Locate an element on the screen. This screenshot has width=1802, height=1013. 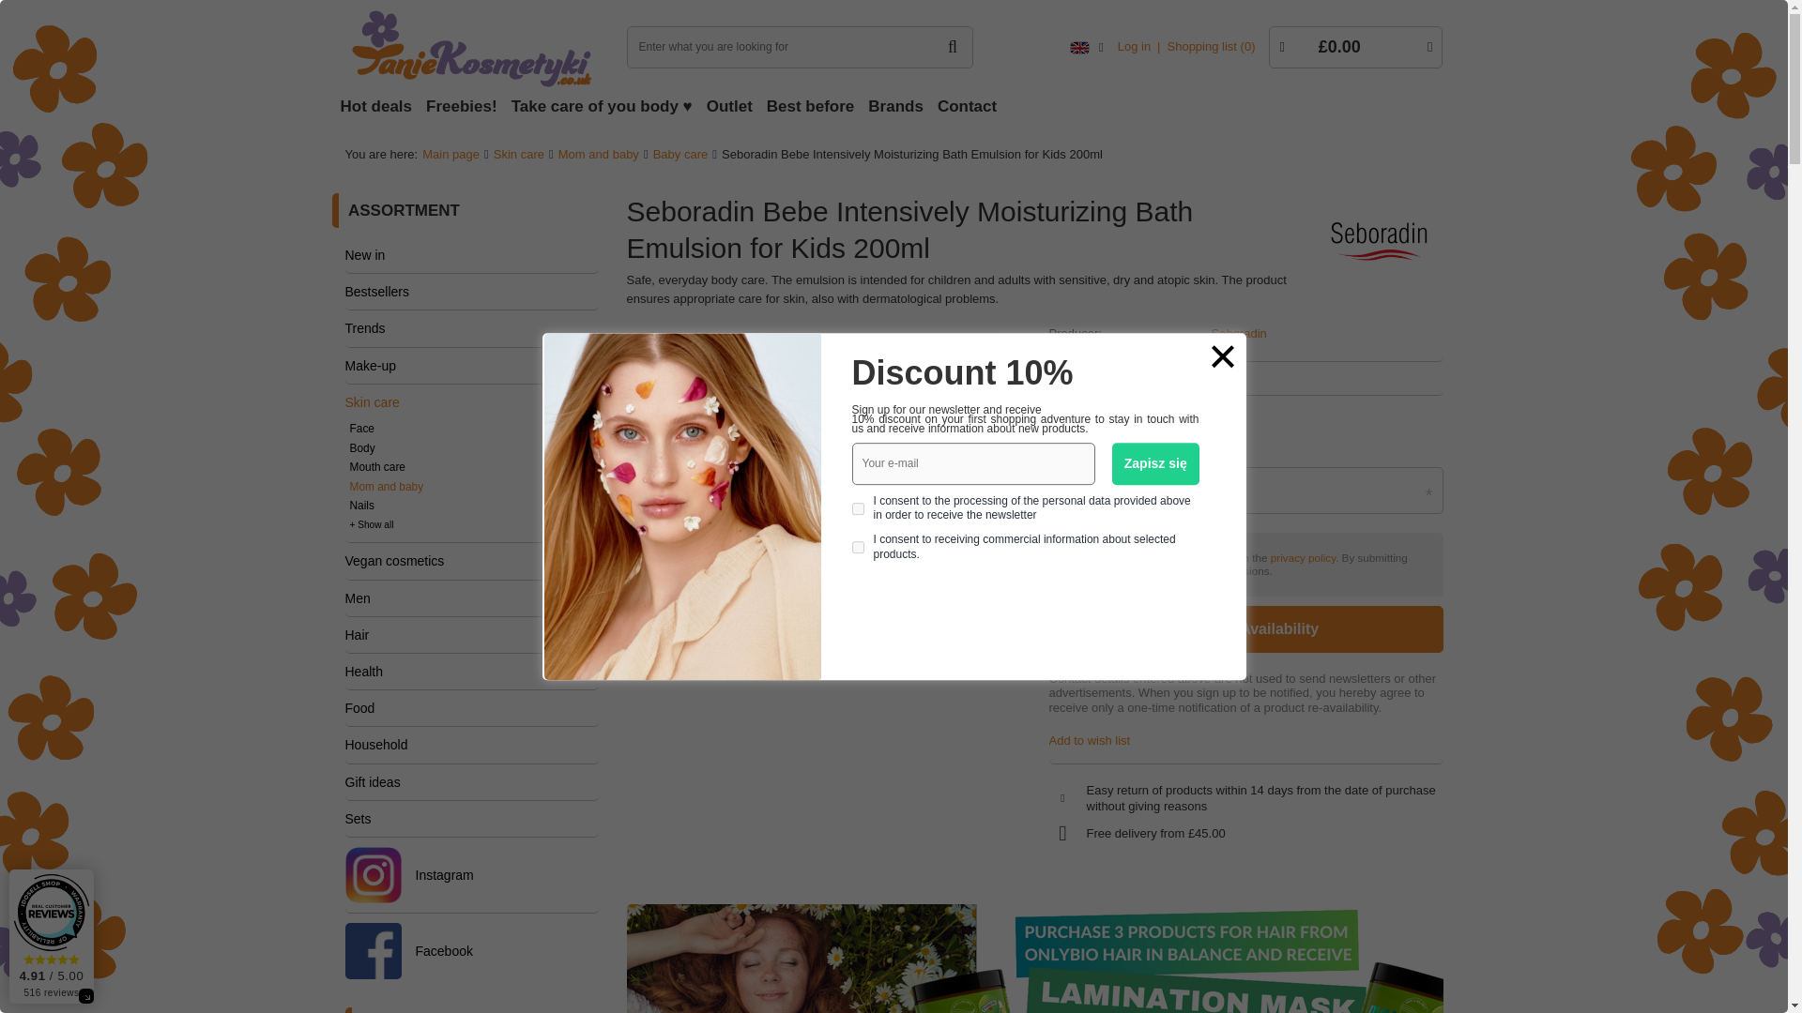
Hot deals is located at coordinates (378, 107).